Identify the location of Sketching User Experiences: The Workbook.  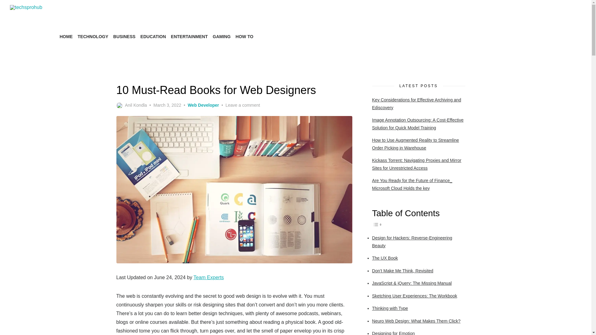
(414, 296).